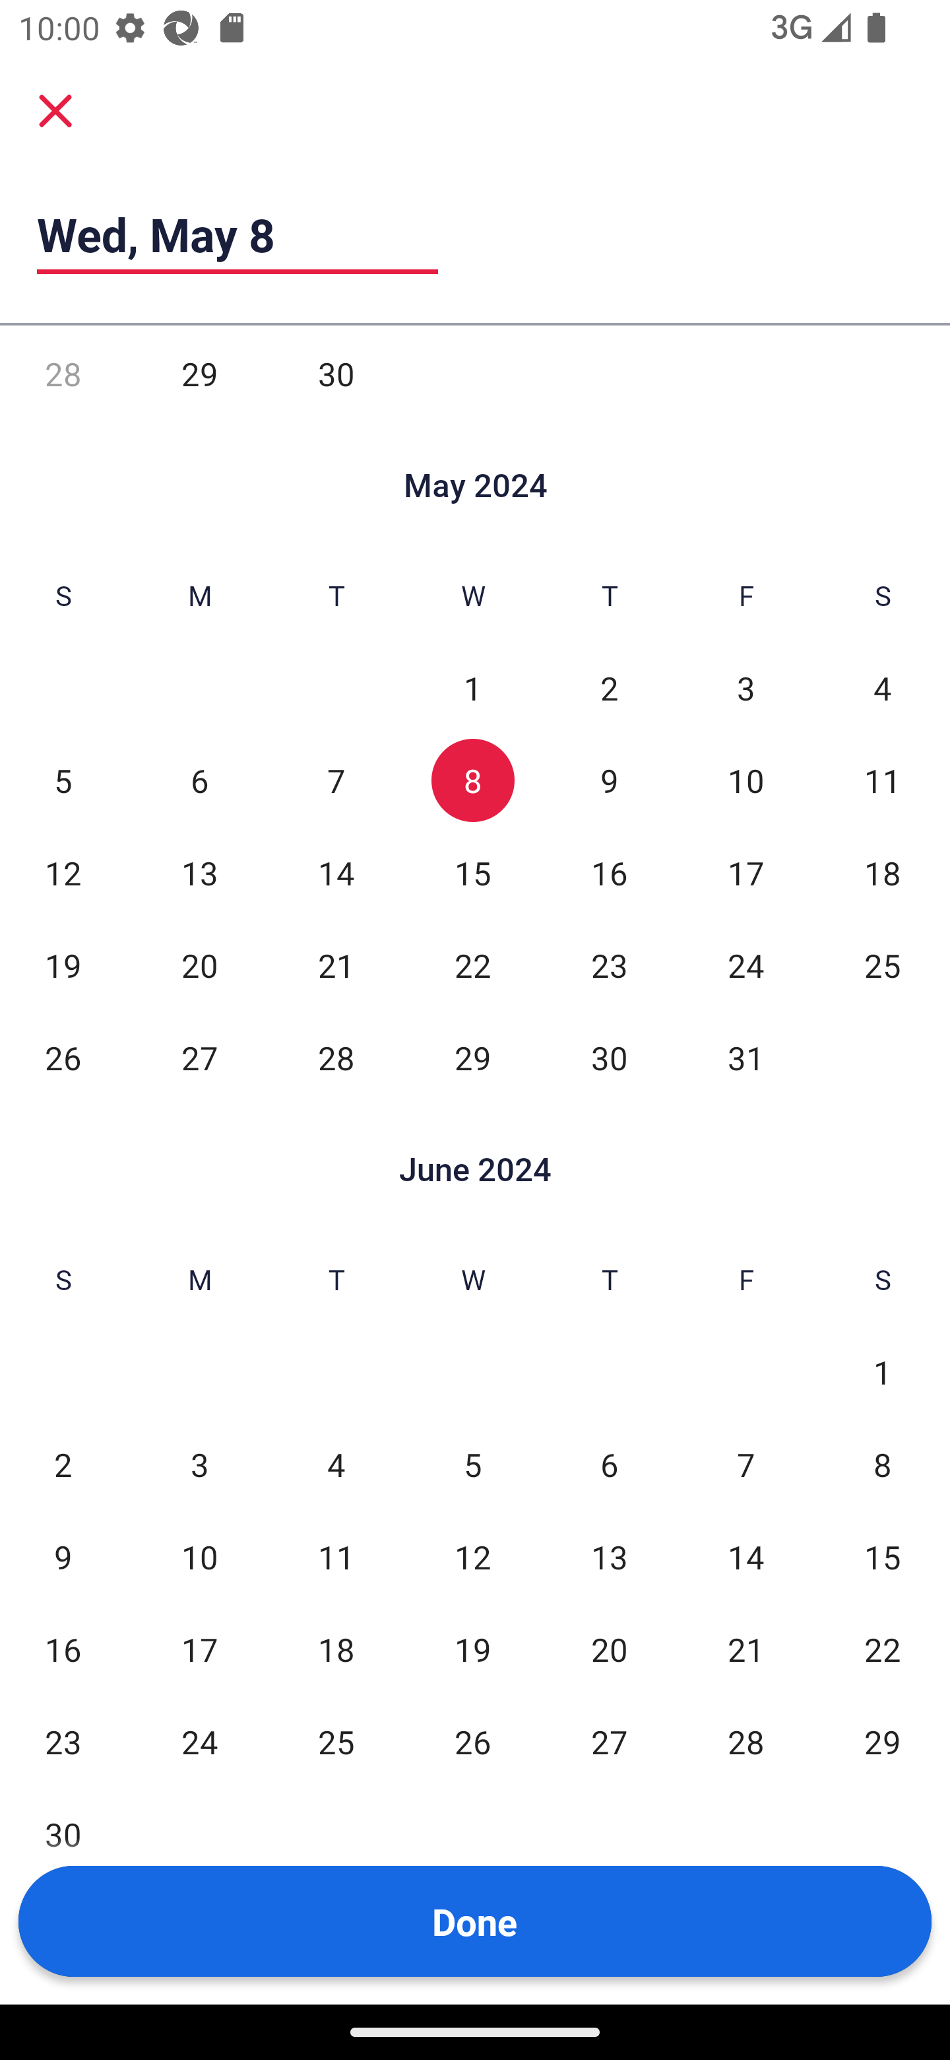 This screenshot has width=950, height=2060. What do you see at coordinates (609, 688) in the screenshot?
I see `2 Thu, May 2, Not Selected` at bounding box center [609, 688].